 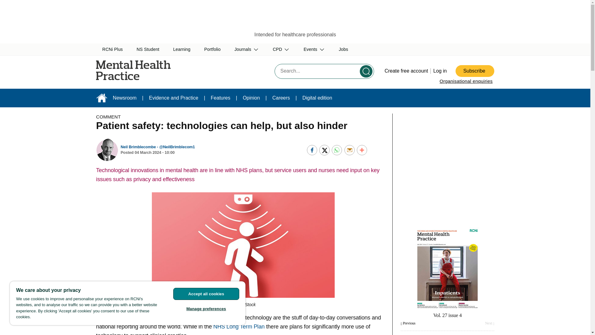 I want to click on Go, so click(x=366, y=71).